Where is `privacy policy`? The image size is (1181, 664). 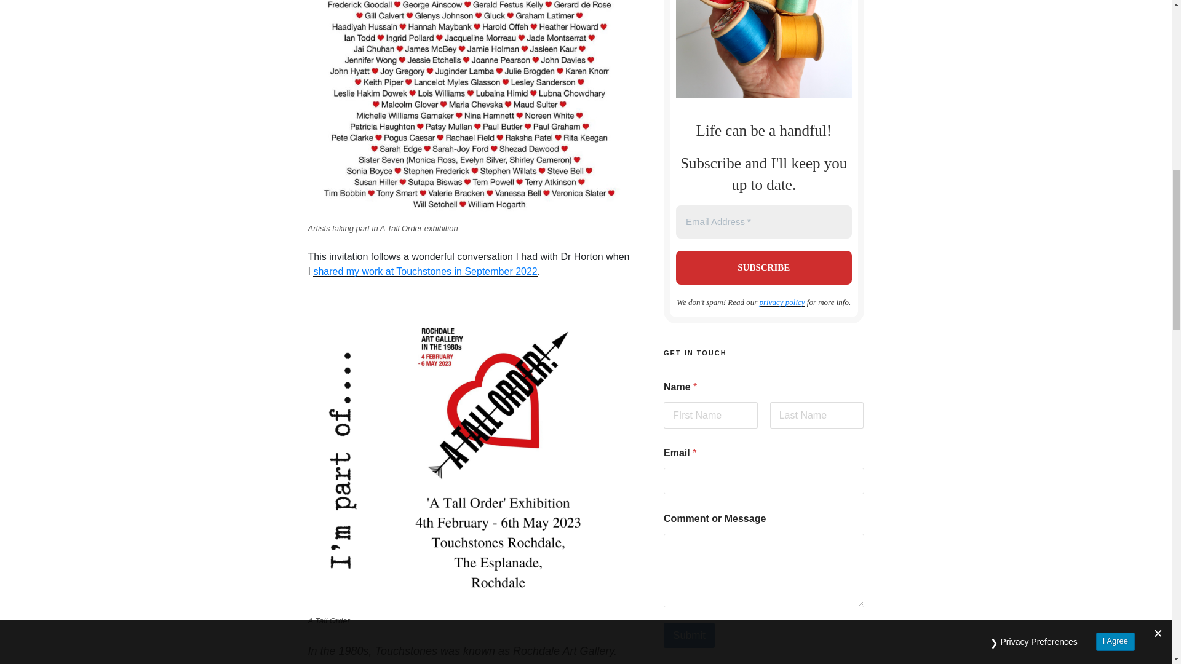 privacy policy is located at coordinates (782, 301).